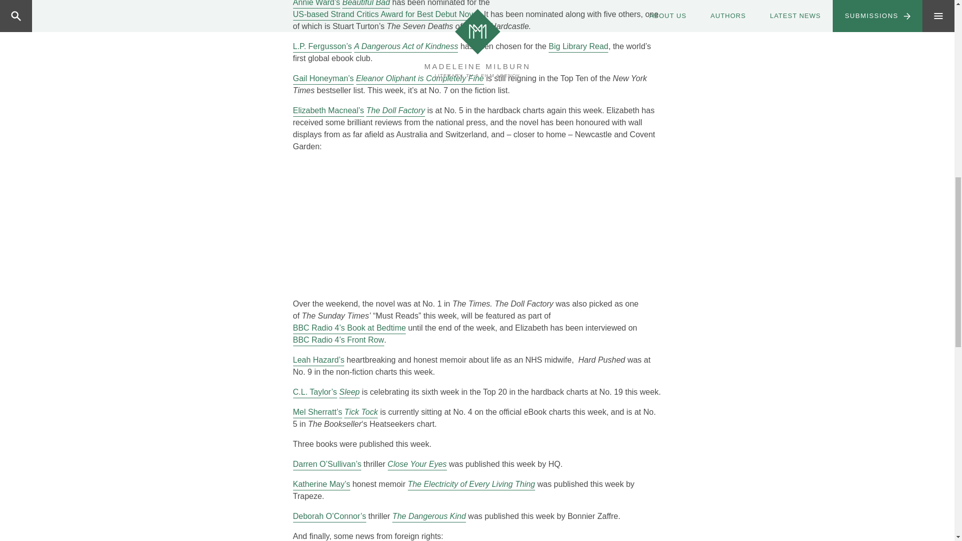  I want to click on Big Library Read, so click(578, 46).